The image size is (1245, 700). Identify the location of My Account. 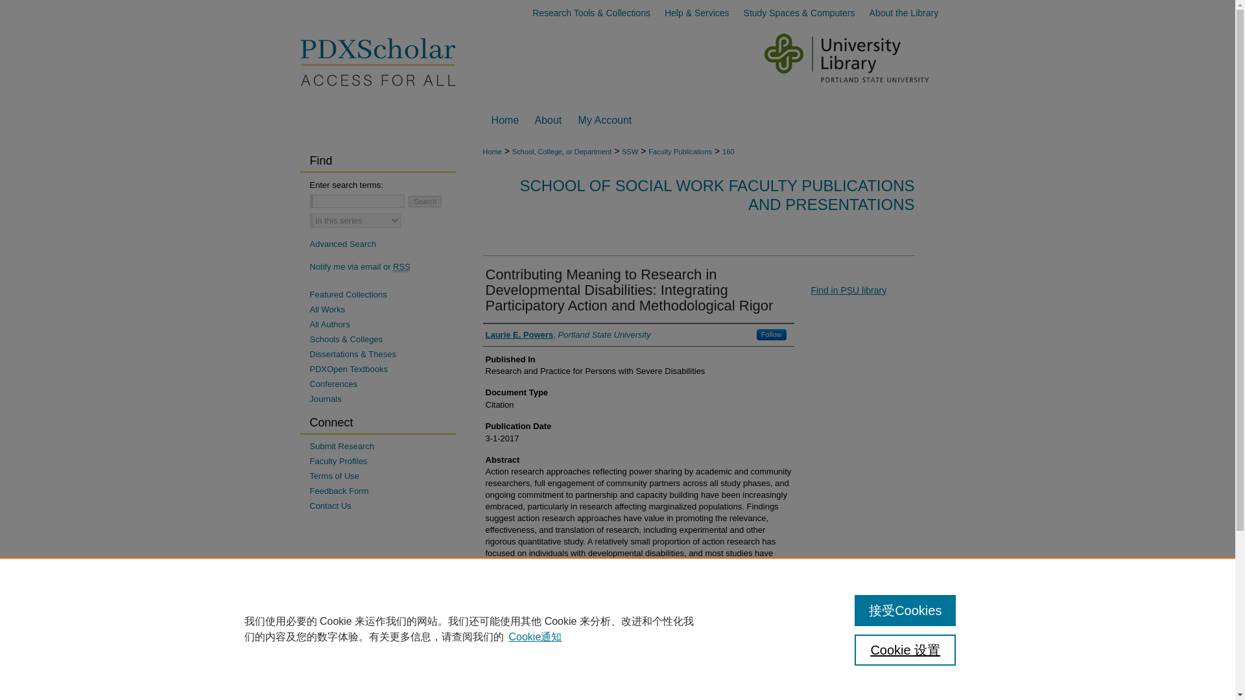
(606, 121).